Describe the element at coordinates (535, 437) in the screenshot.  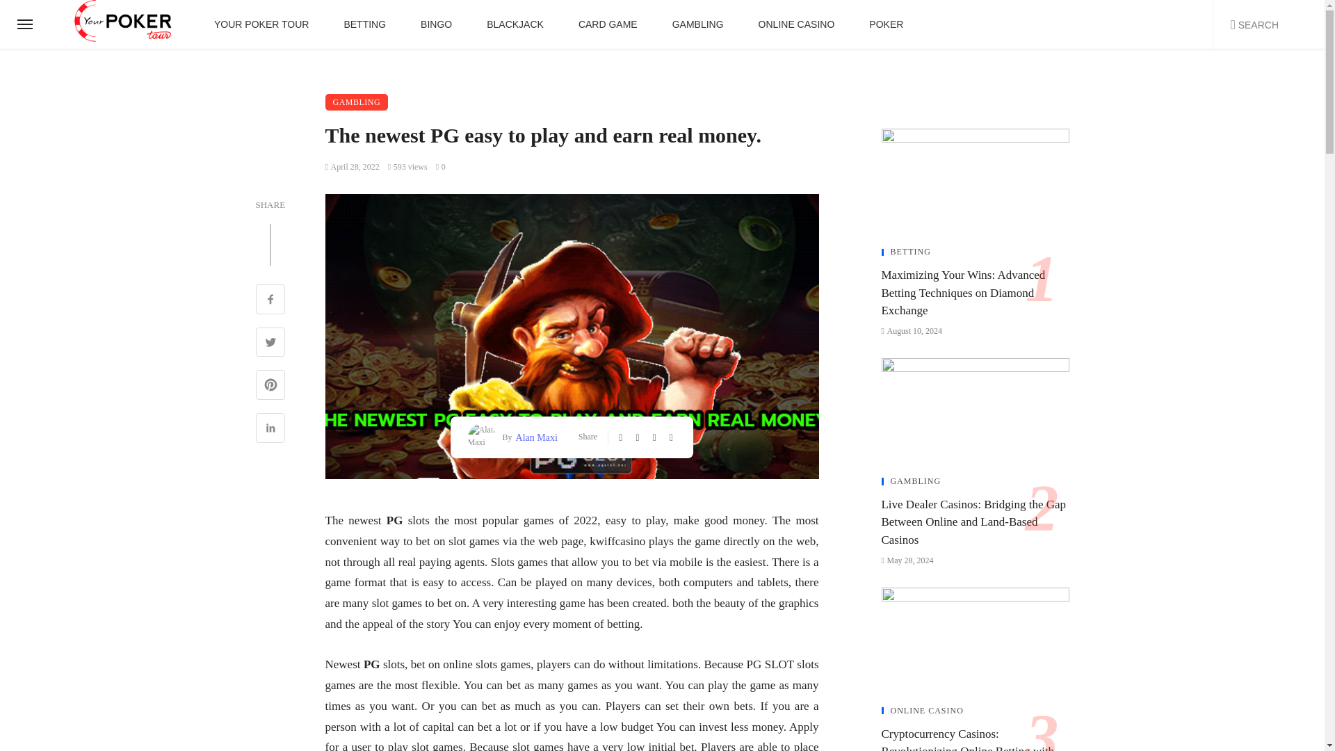
I see `Posts by Alan Maxi` at that location.